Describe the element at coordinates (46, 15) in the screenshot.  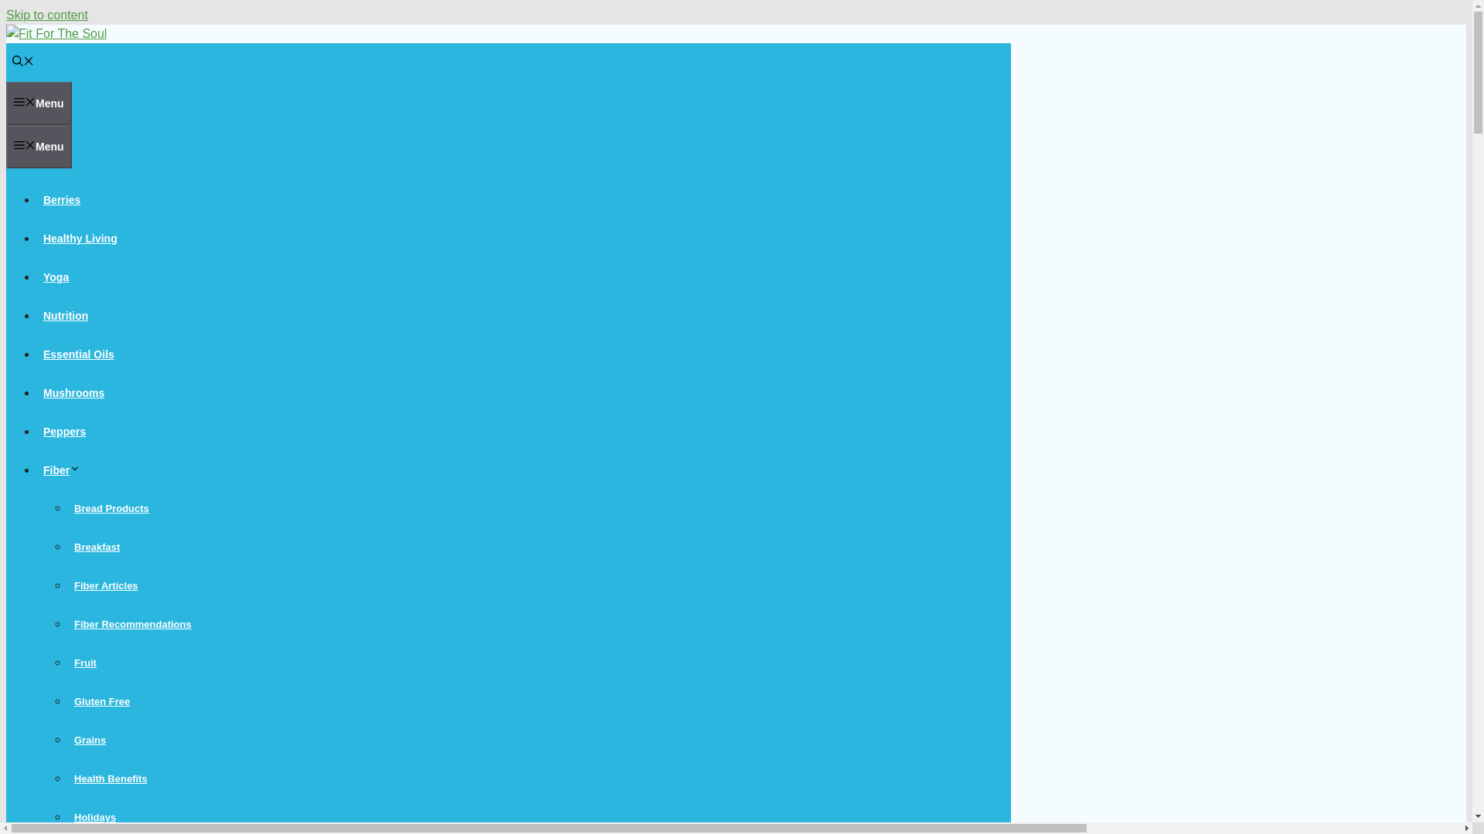
I see `Skip to content` at that location.